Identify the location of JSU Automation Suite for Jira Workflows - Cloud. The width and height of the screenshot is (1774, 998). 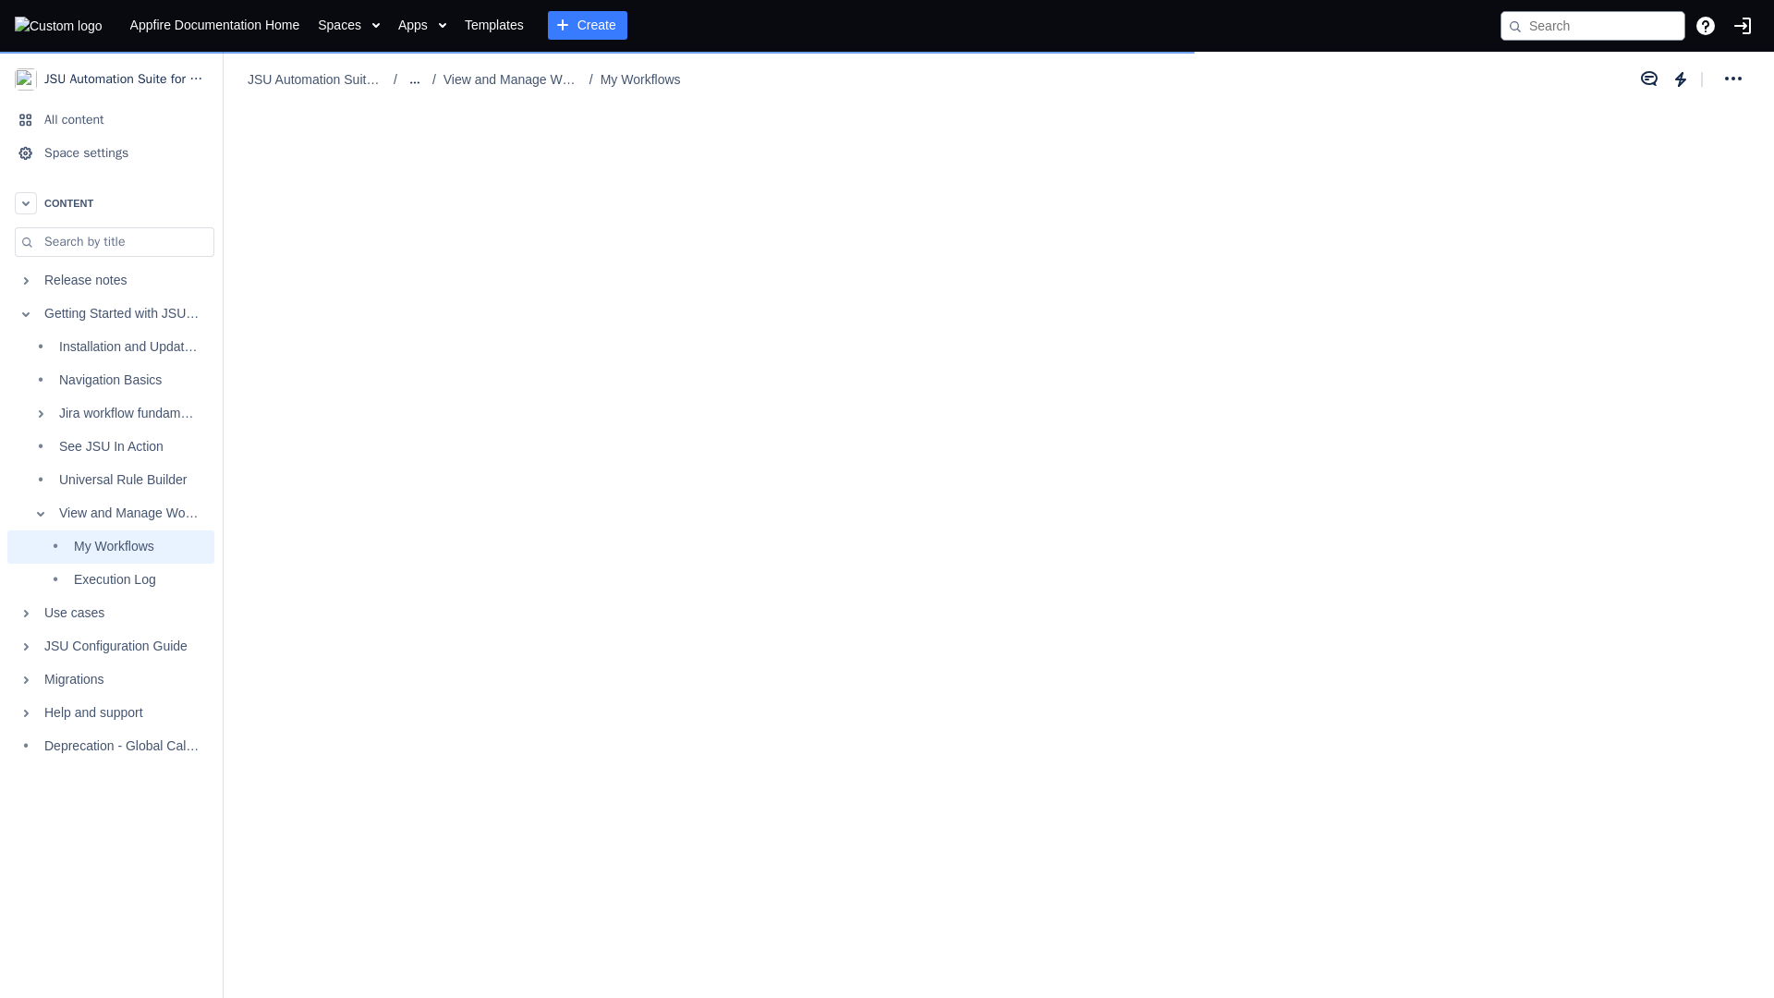
(111, 79).